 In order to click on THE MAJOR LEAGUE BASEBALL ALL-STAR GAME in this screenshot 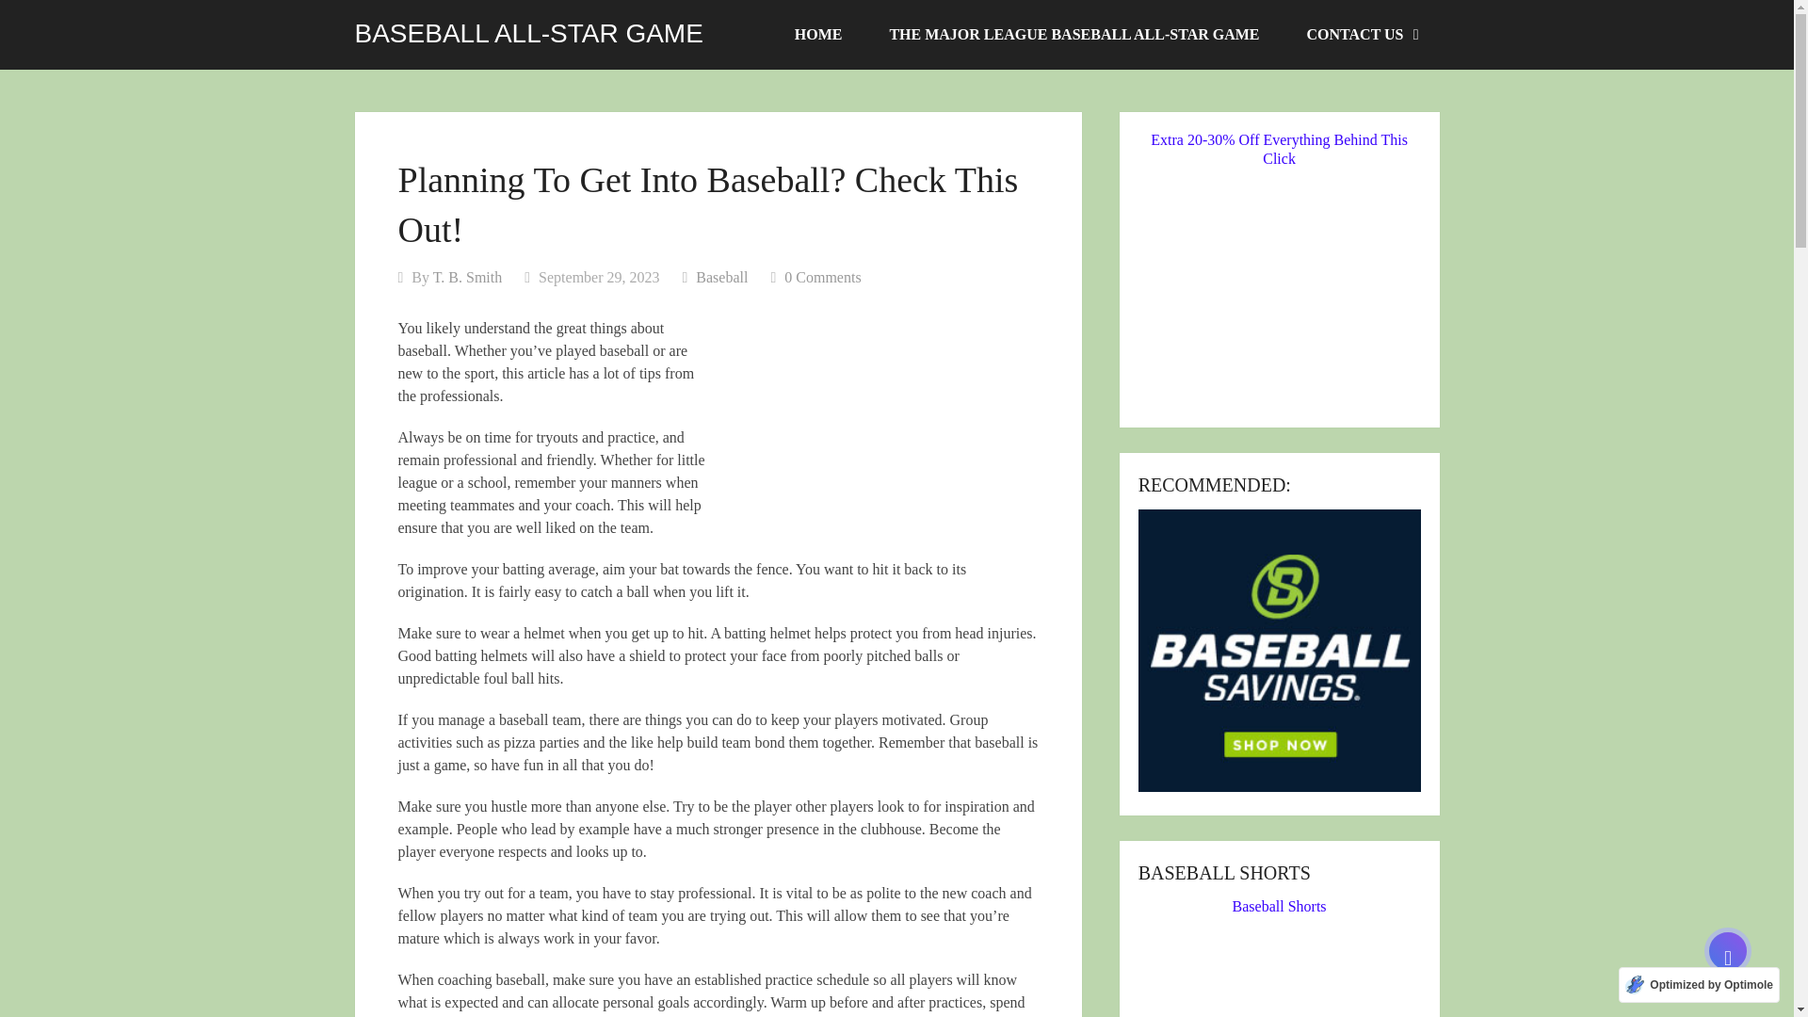, I will do `click(1073, 35)`.